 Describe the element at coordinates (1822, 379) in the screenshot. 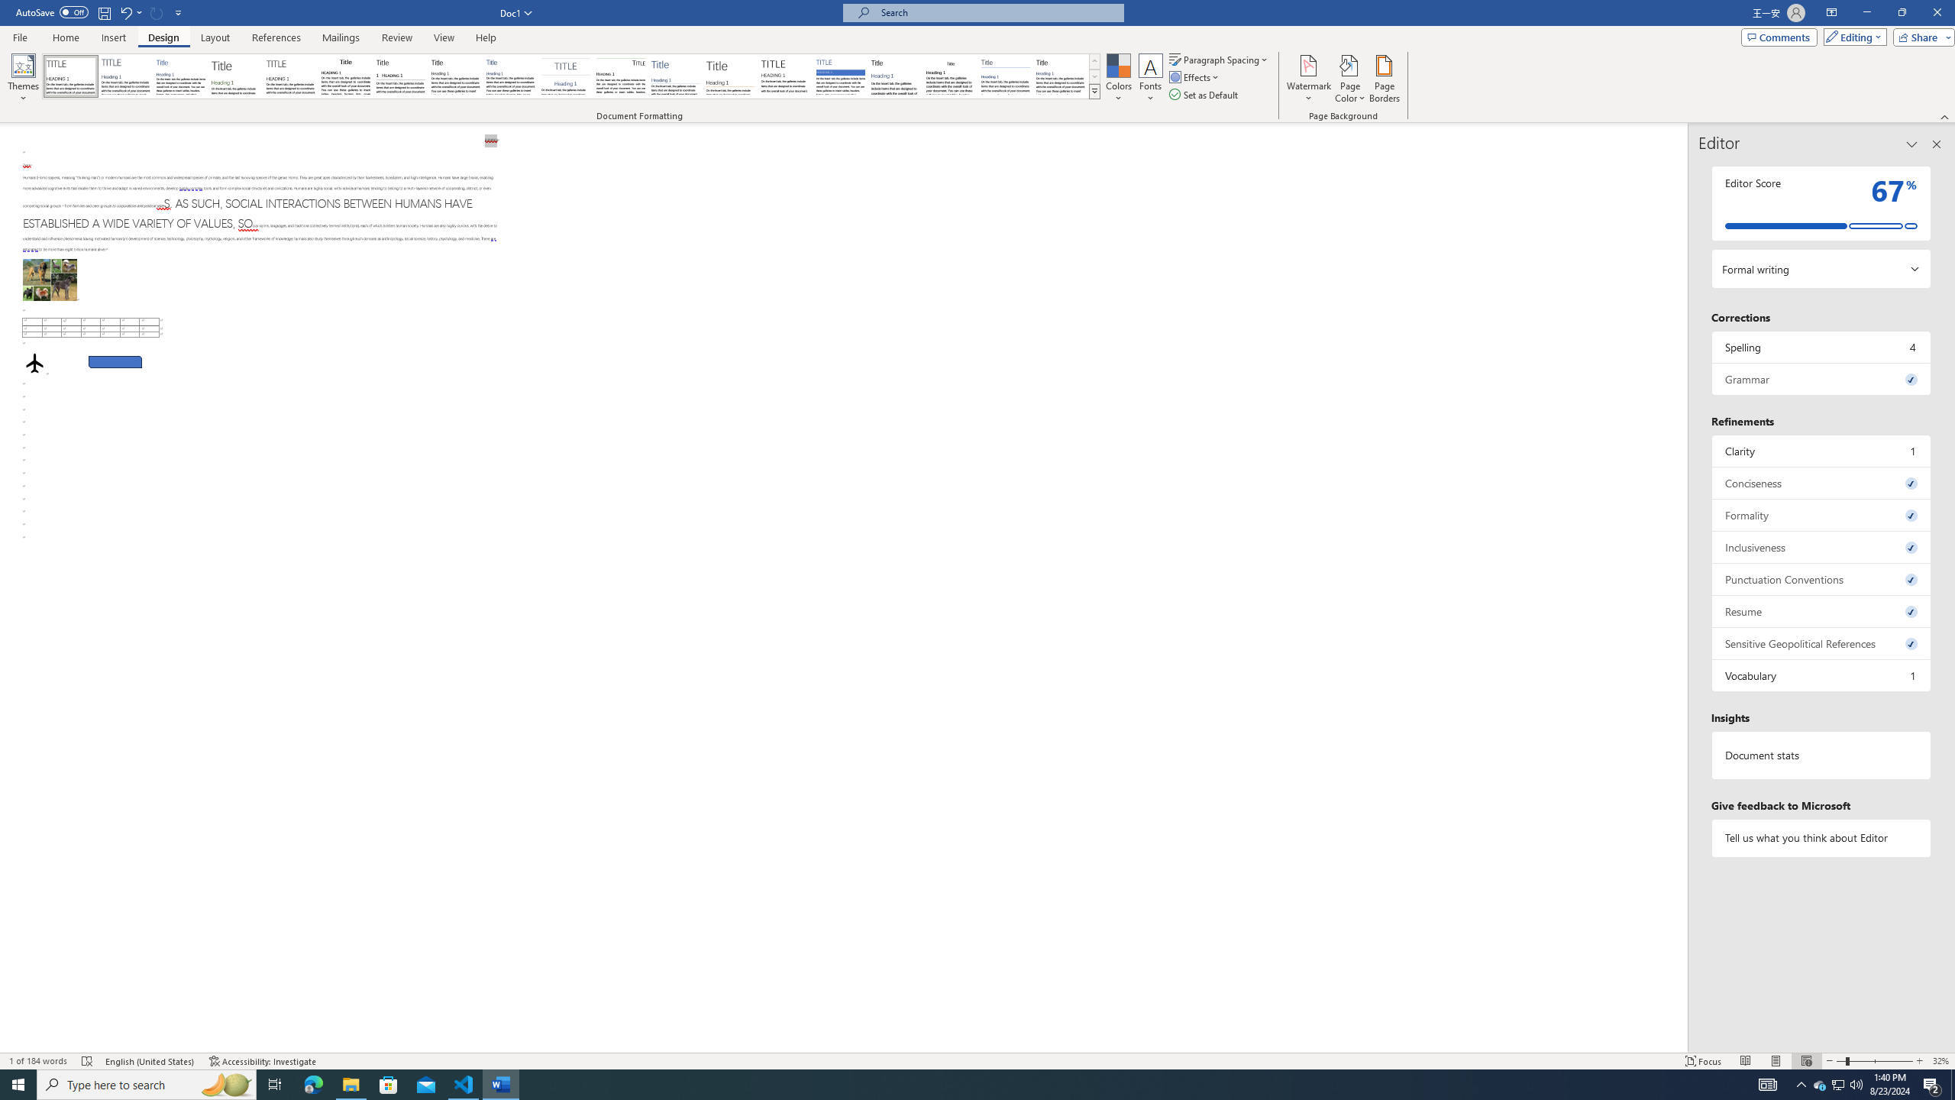

I see `Grammar, 0 issues. Press space or enter to review items.` at that location.